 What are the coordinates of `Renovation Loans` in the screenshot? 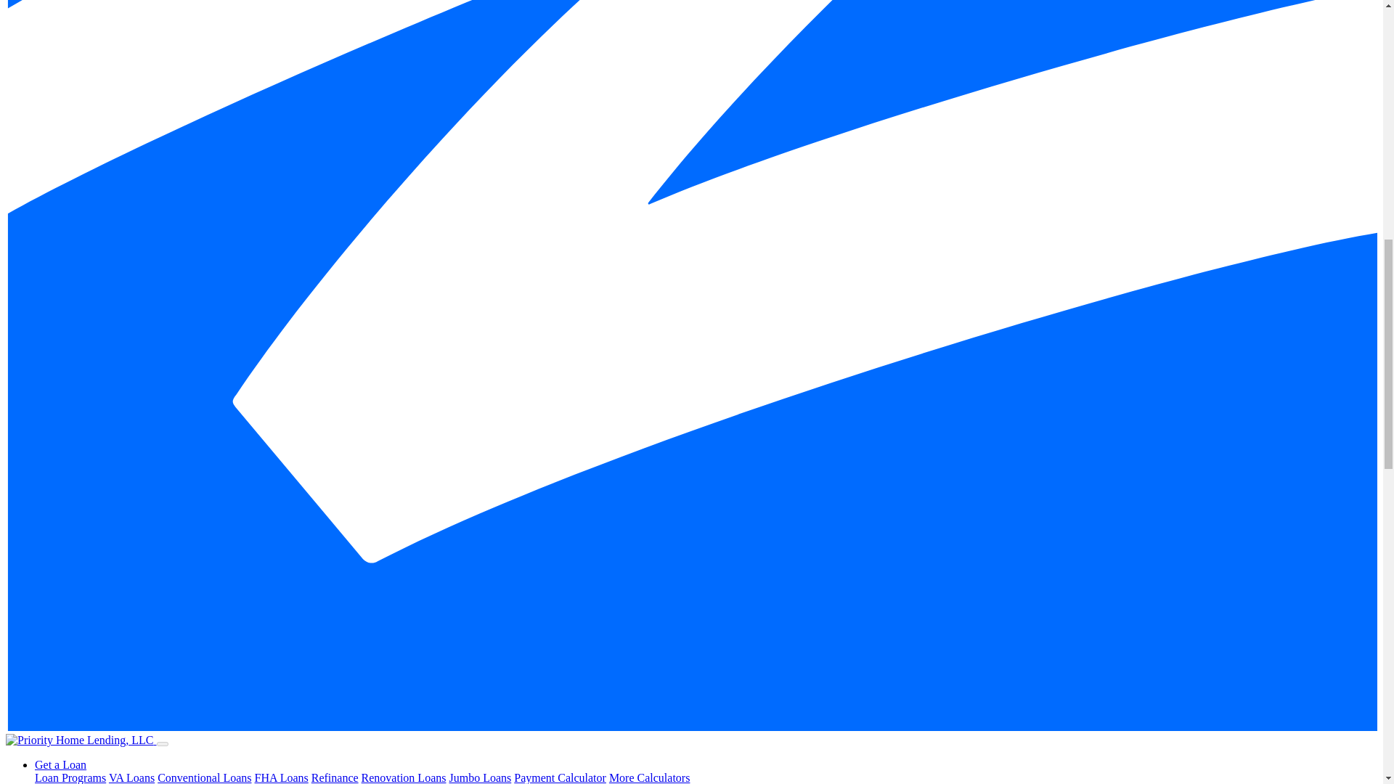 It's located at (404, 777).